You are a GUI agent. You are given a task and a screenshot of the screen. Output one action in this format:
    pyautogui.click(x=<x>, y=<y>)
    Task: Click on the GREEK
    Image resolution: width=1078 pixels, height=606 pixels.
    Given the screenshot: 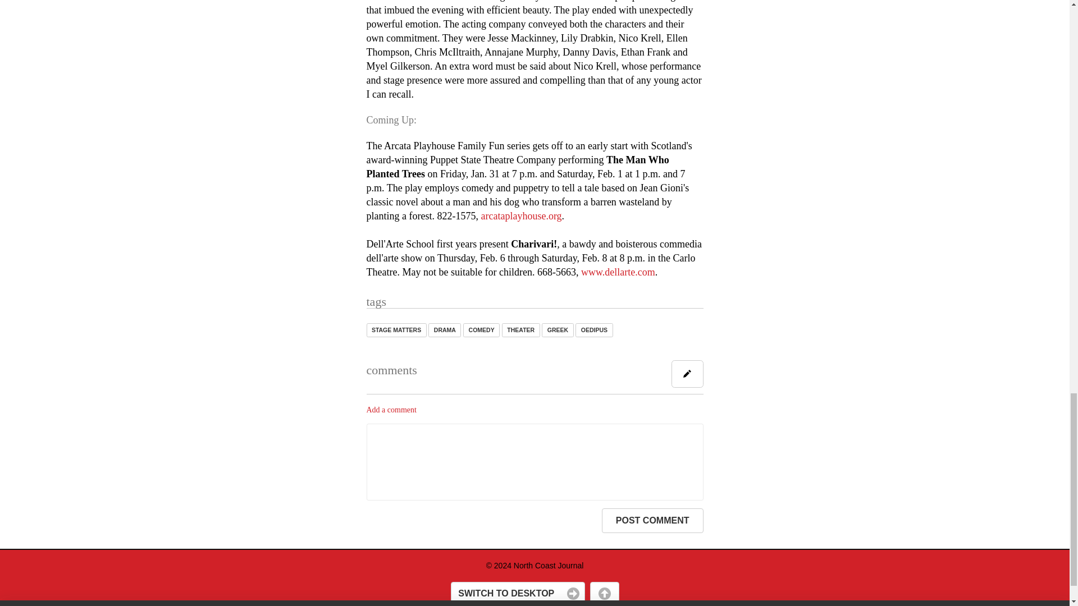 What is the action you would take?
    pyautogui.click(x=558, y=330)
    